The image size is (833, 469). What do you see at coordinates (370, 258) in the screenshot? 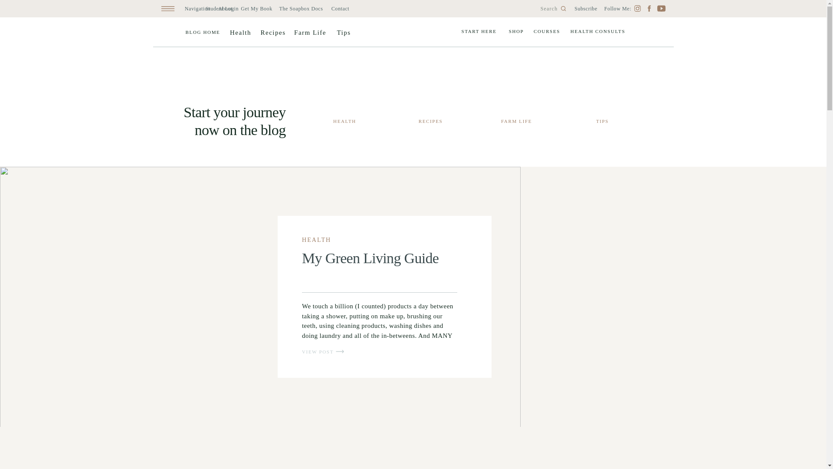
I see `My Green Living Guide` at bounding box center [370, 258].